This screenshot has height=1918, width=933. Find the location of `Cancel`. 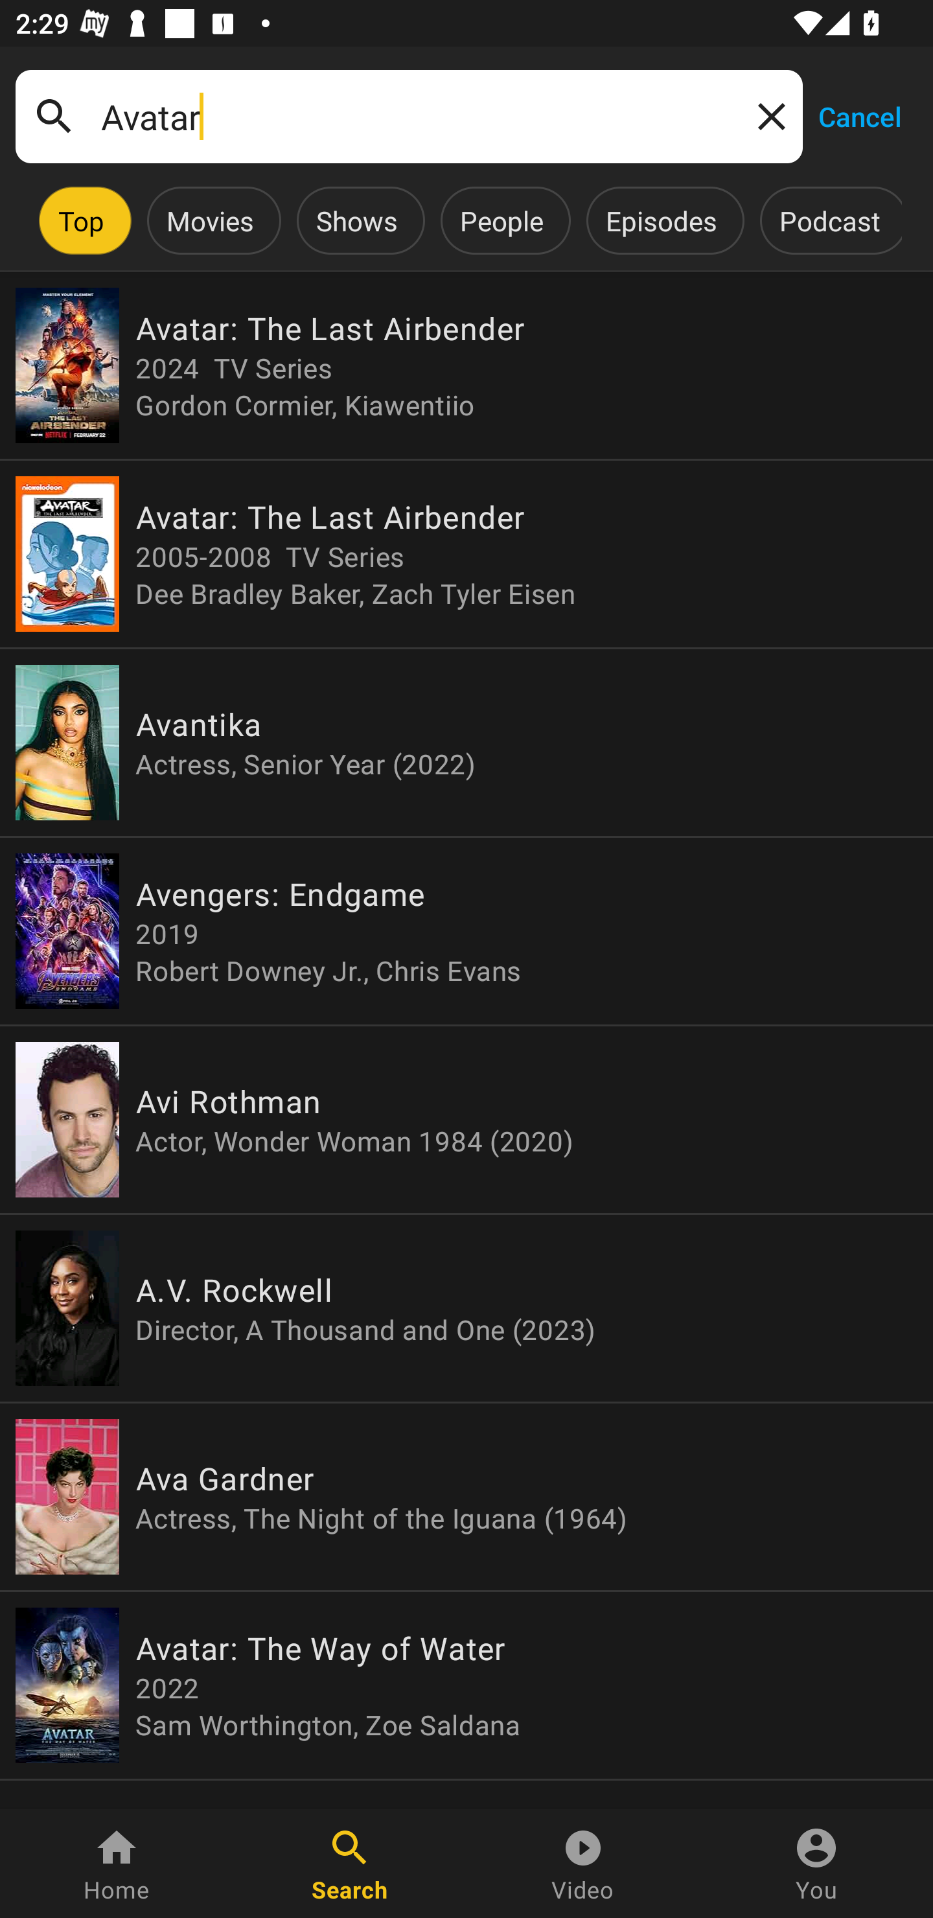

Cancel is located at coordinates (859, 115).